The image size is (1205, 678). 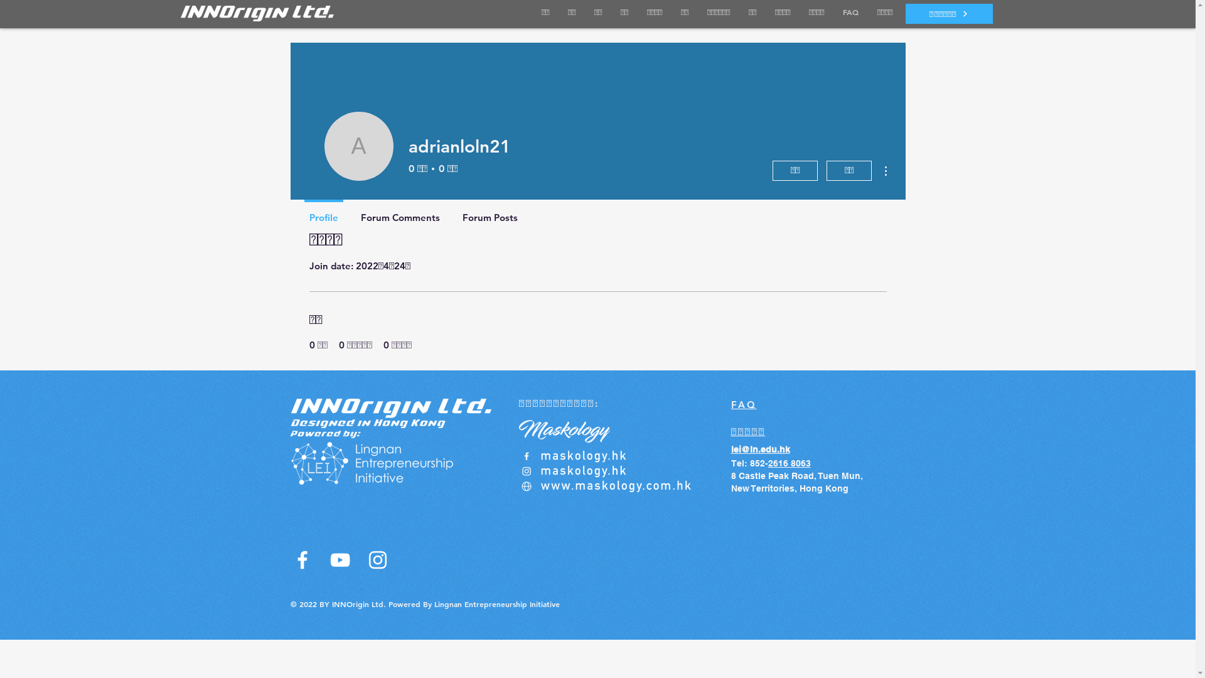 I want to click on Forum Posts, so click(x=490, y=212).